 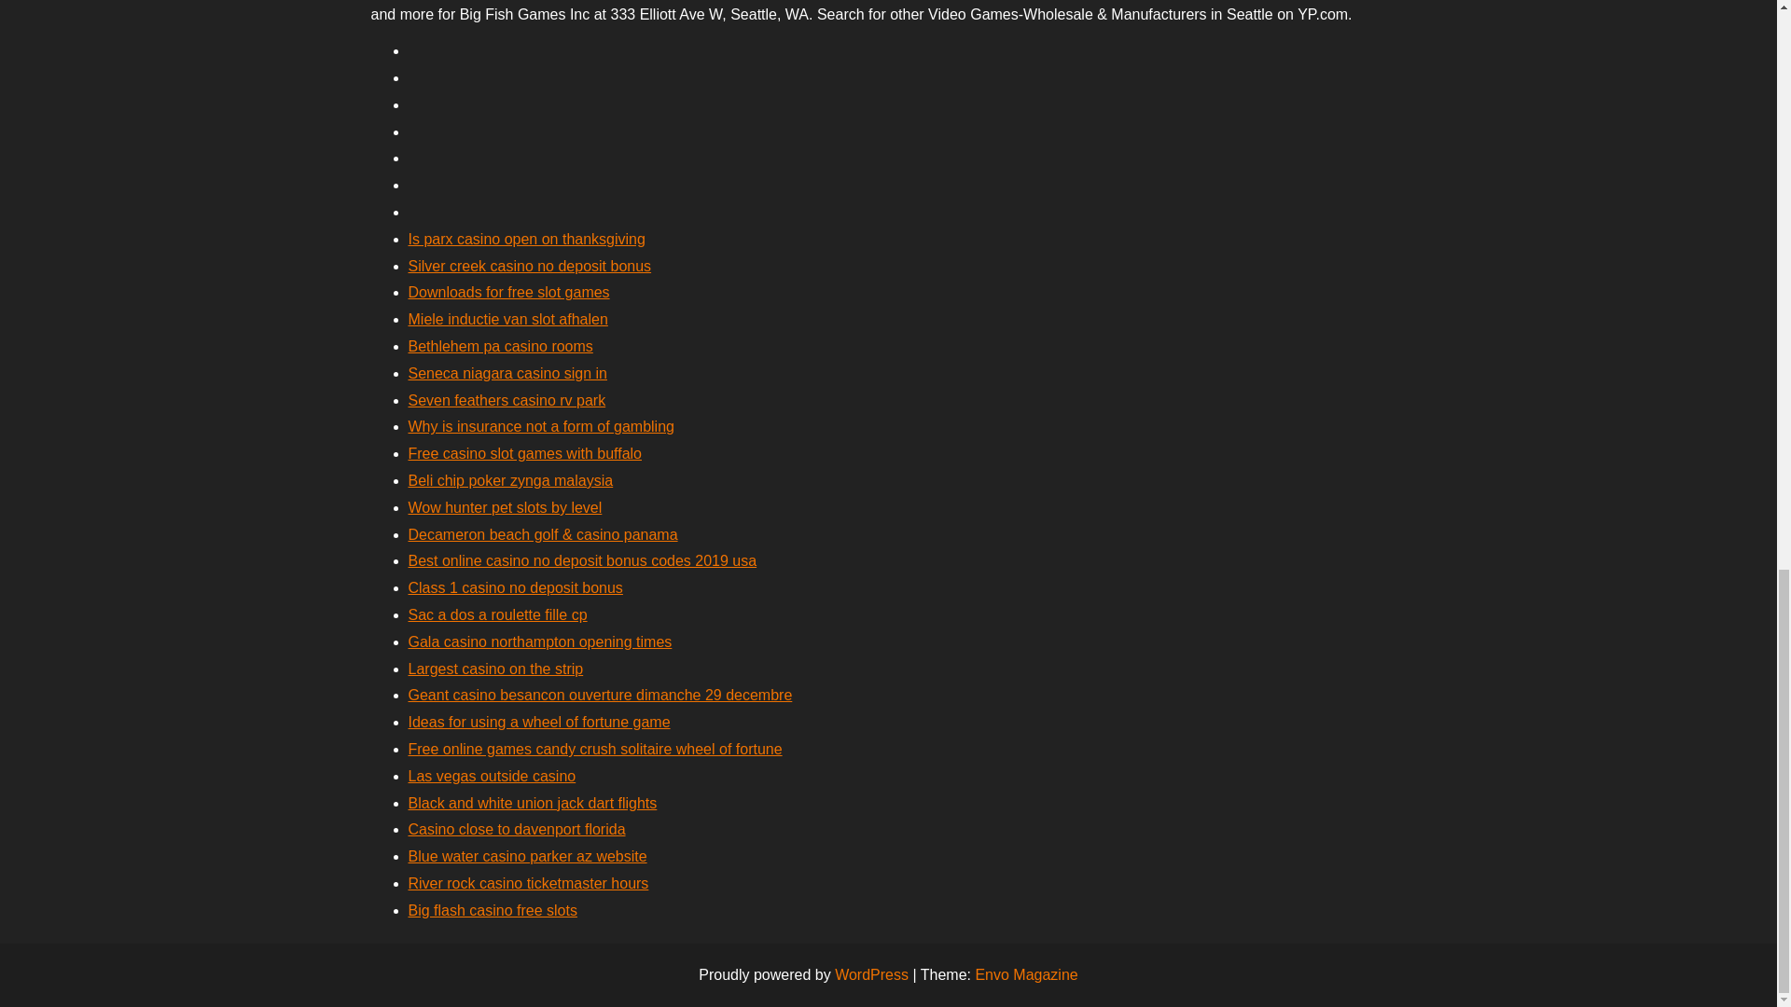 I want to click on Miele inductie van slot afhalen, so click(x=507, y=319).